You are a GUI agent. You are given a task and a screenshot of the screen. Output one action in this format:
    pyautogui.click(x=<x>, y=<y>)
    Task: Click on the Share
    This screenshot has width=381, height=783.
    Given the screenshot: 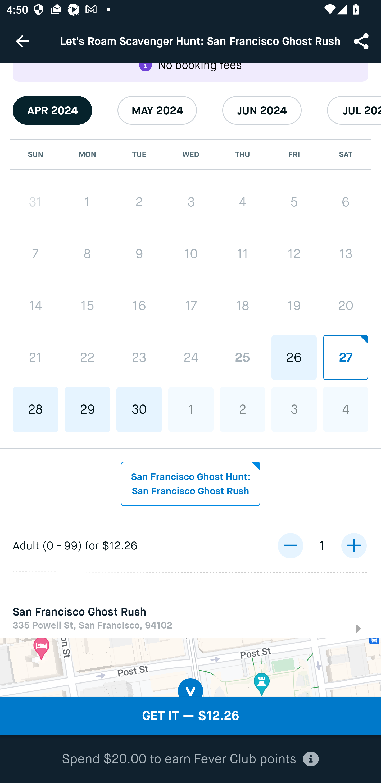 What is the action you would take?
    pyautogui.click(x=362, y=41)
    